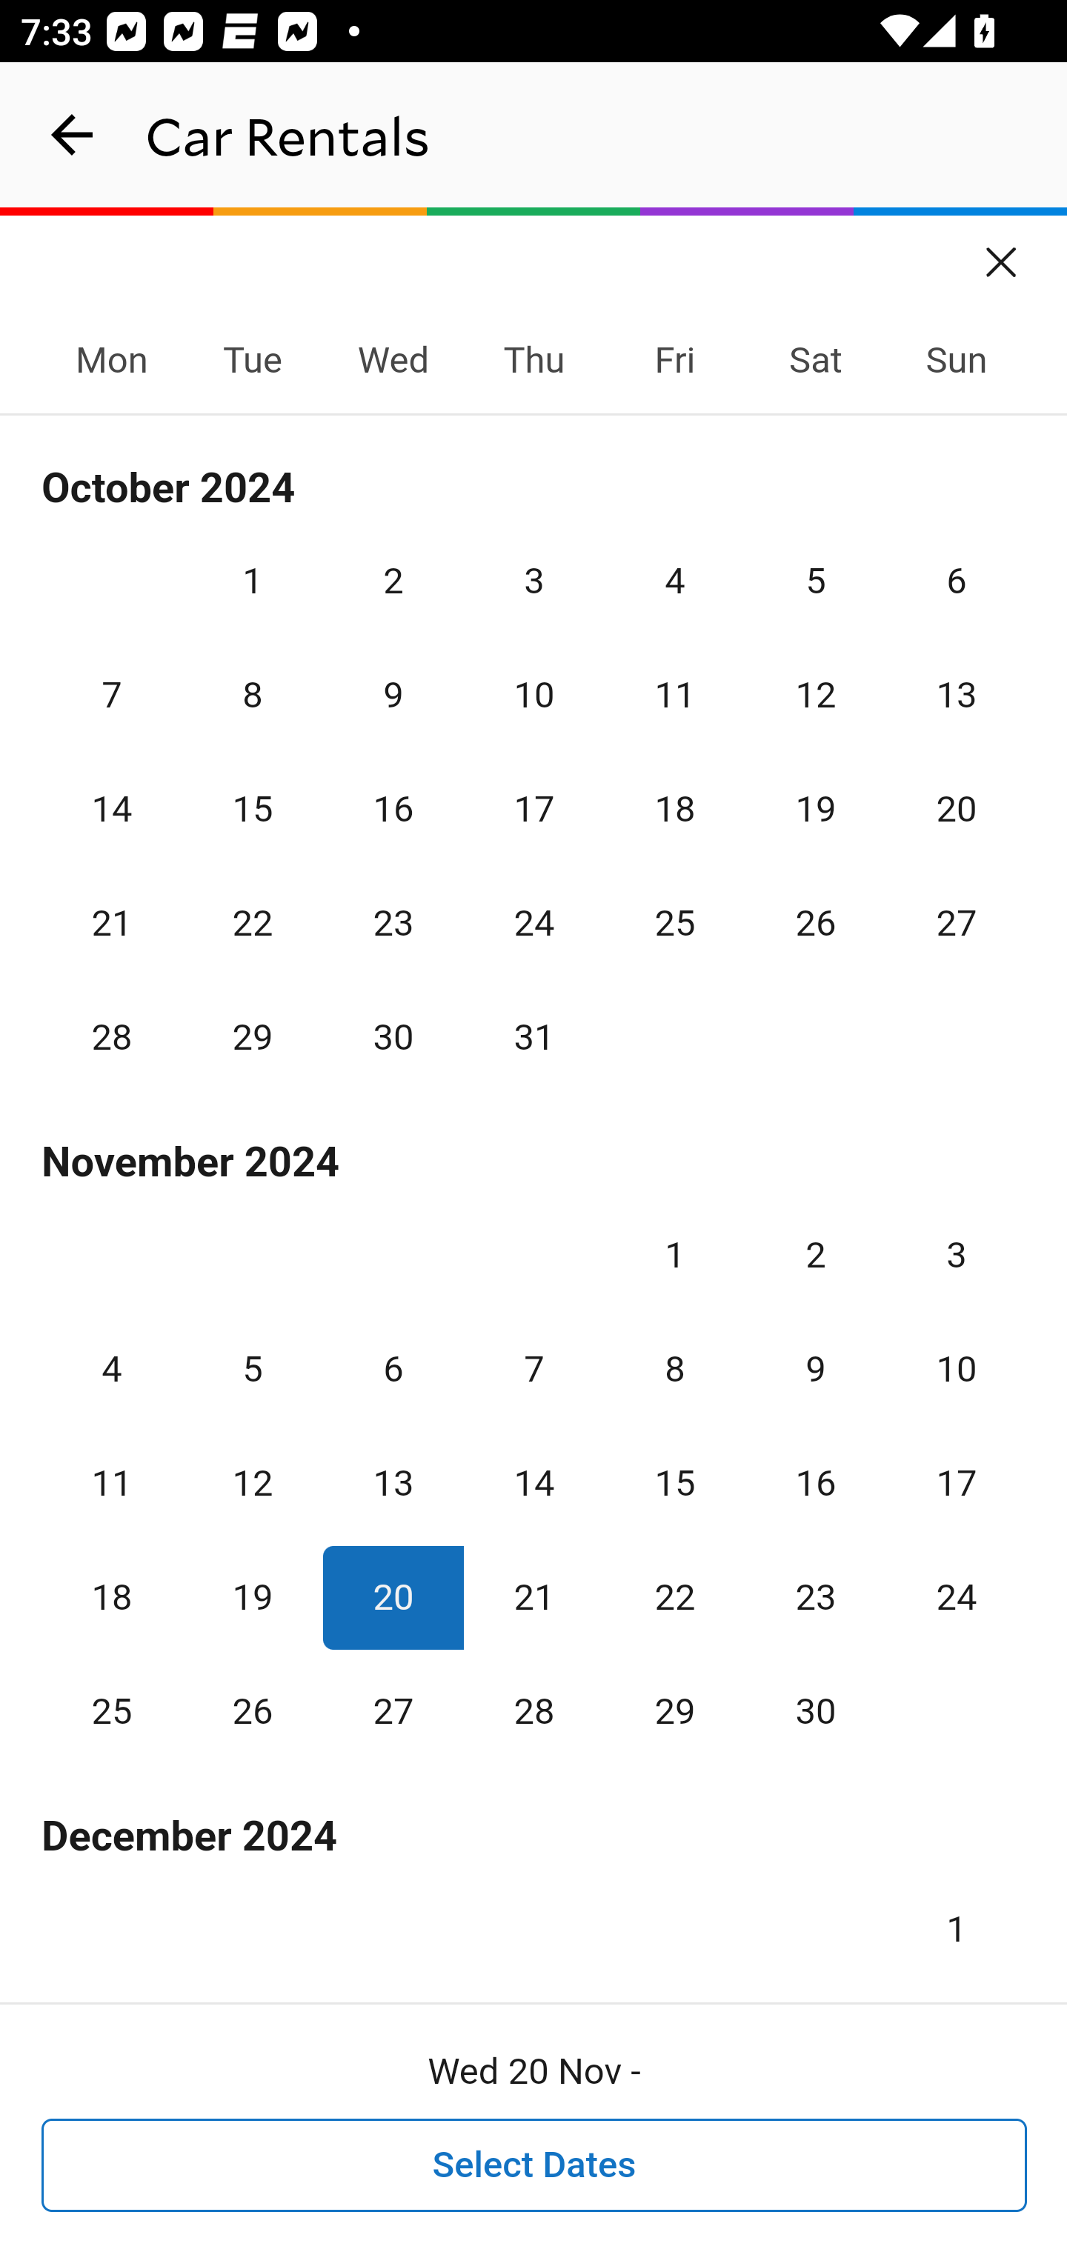 The height and width of the screenshot is (2252, 1067). I want to click on 26 October 2024, so click(815, 923).